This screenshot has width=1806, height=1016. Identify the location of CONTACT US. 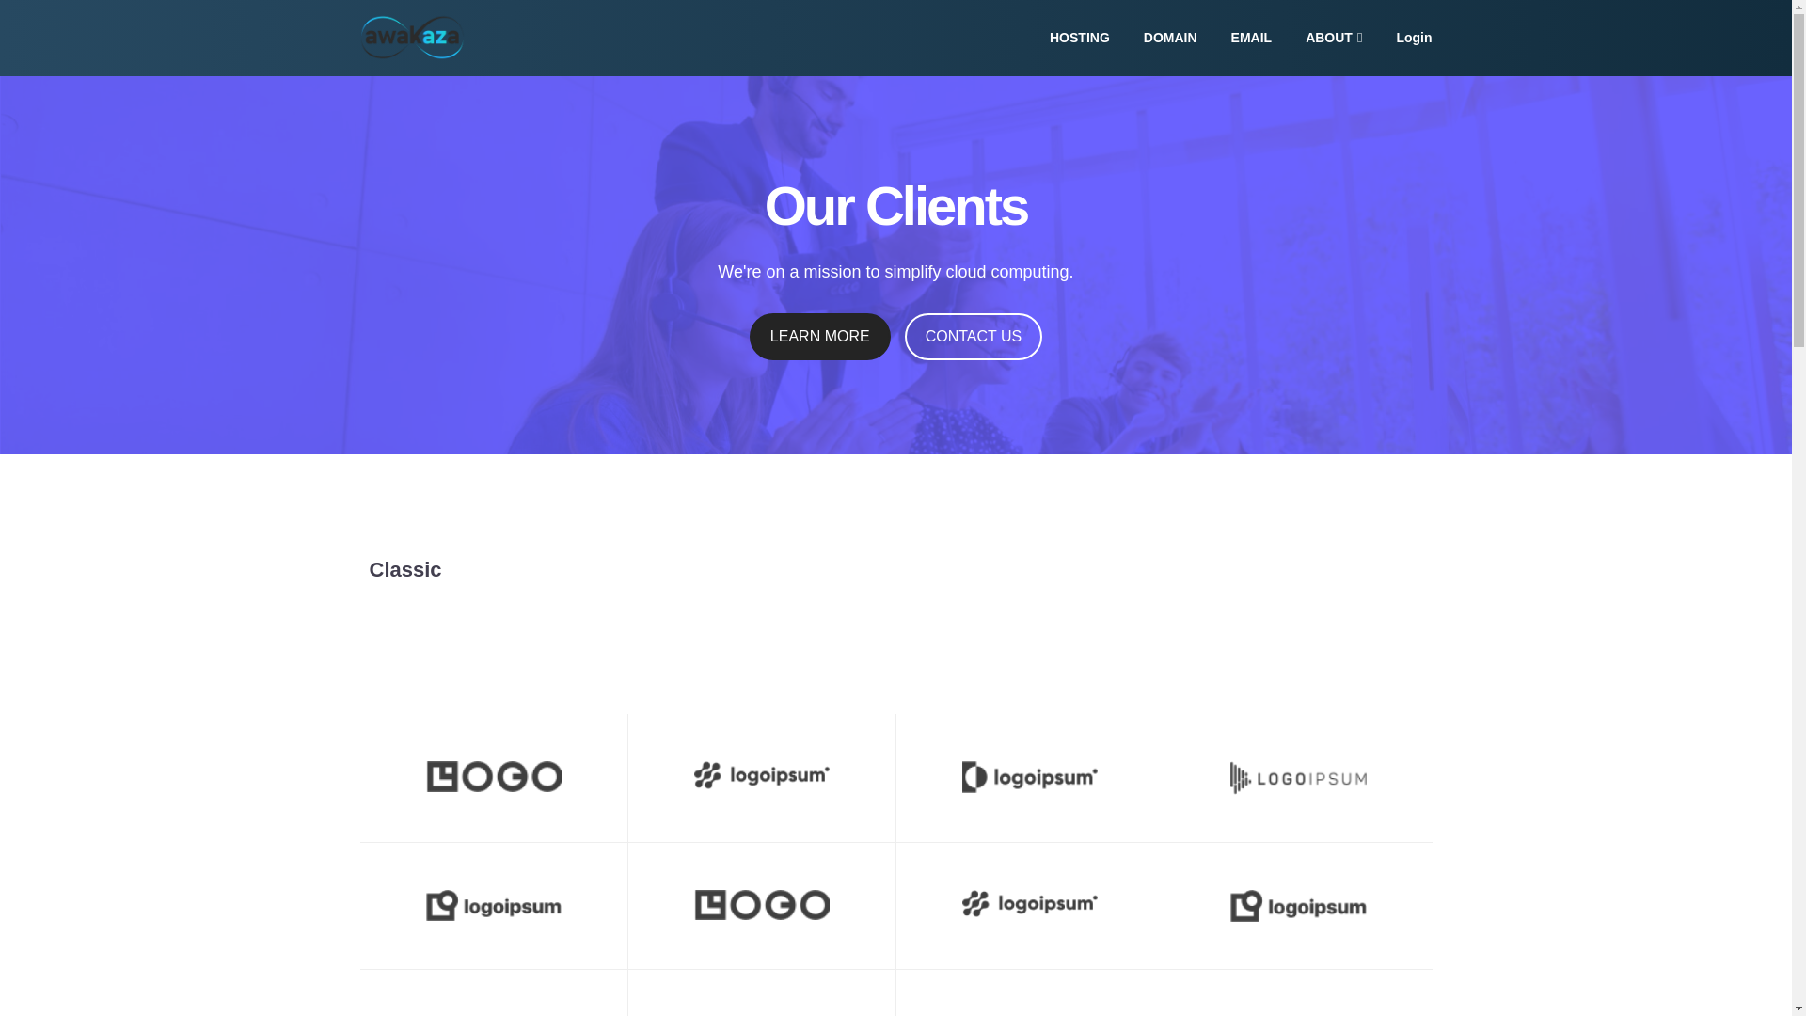
(974, 337).